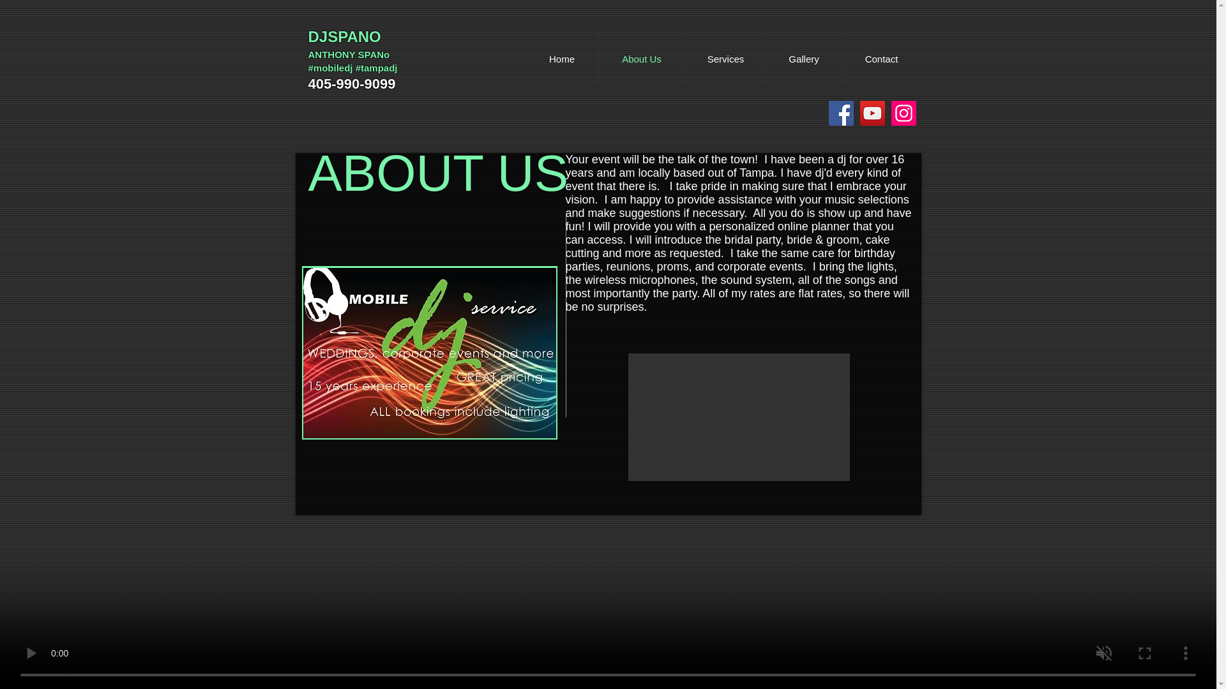 This screenshot has height=689, width=1226. I want to click on About Us, so click(642, 59).